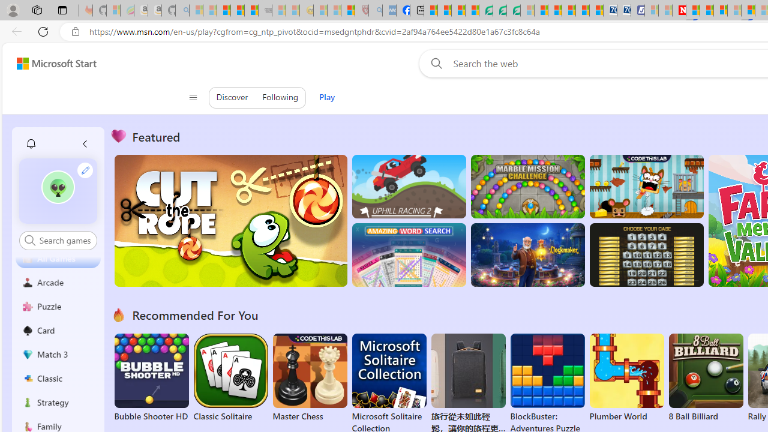  I want to click on Class: profile-edit, so click(85, 170).